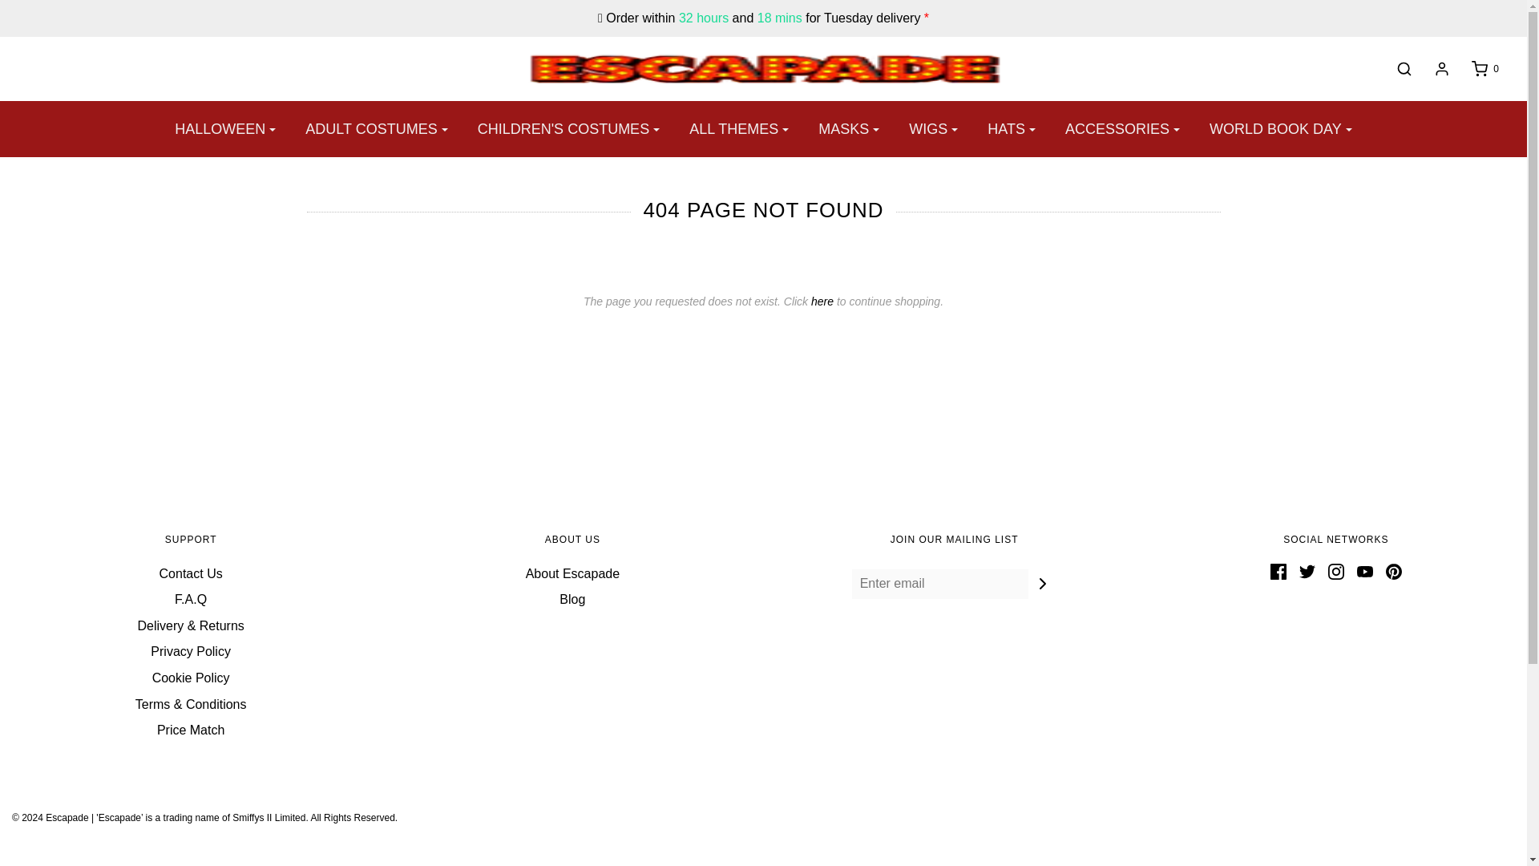 This screenshot has height=866, width=1539. I want to click on Search, so click(1396, 69).